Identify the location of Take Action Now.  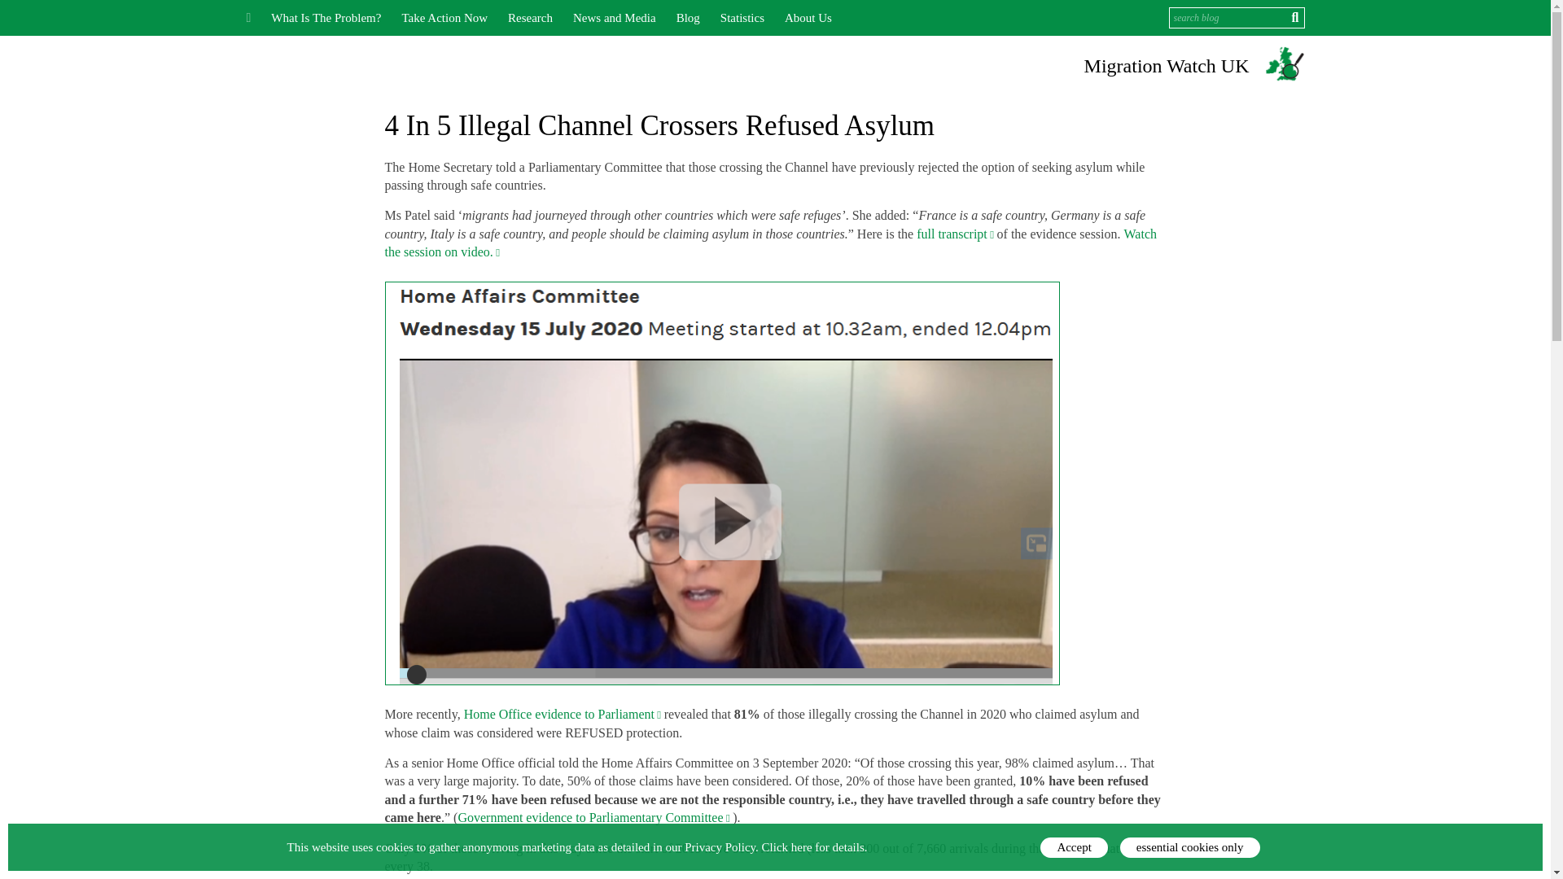
(444, 18).